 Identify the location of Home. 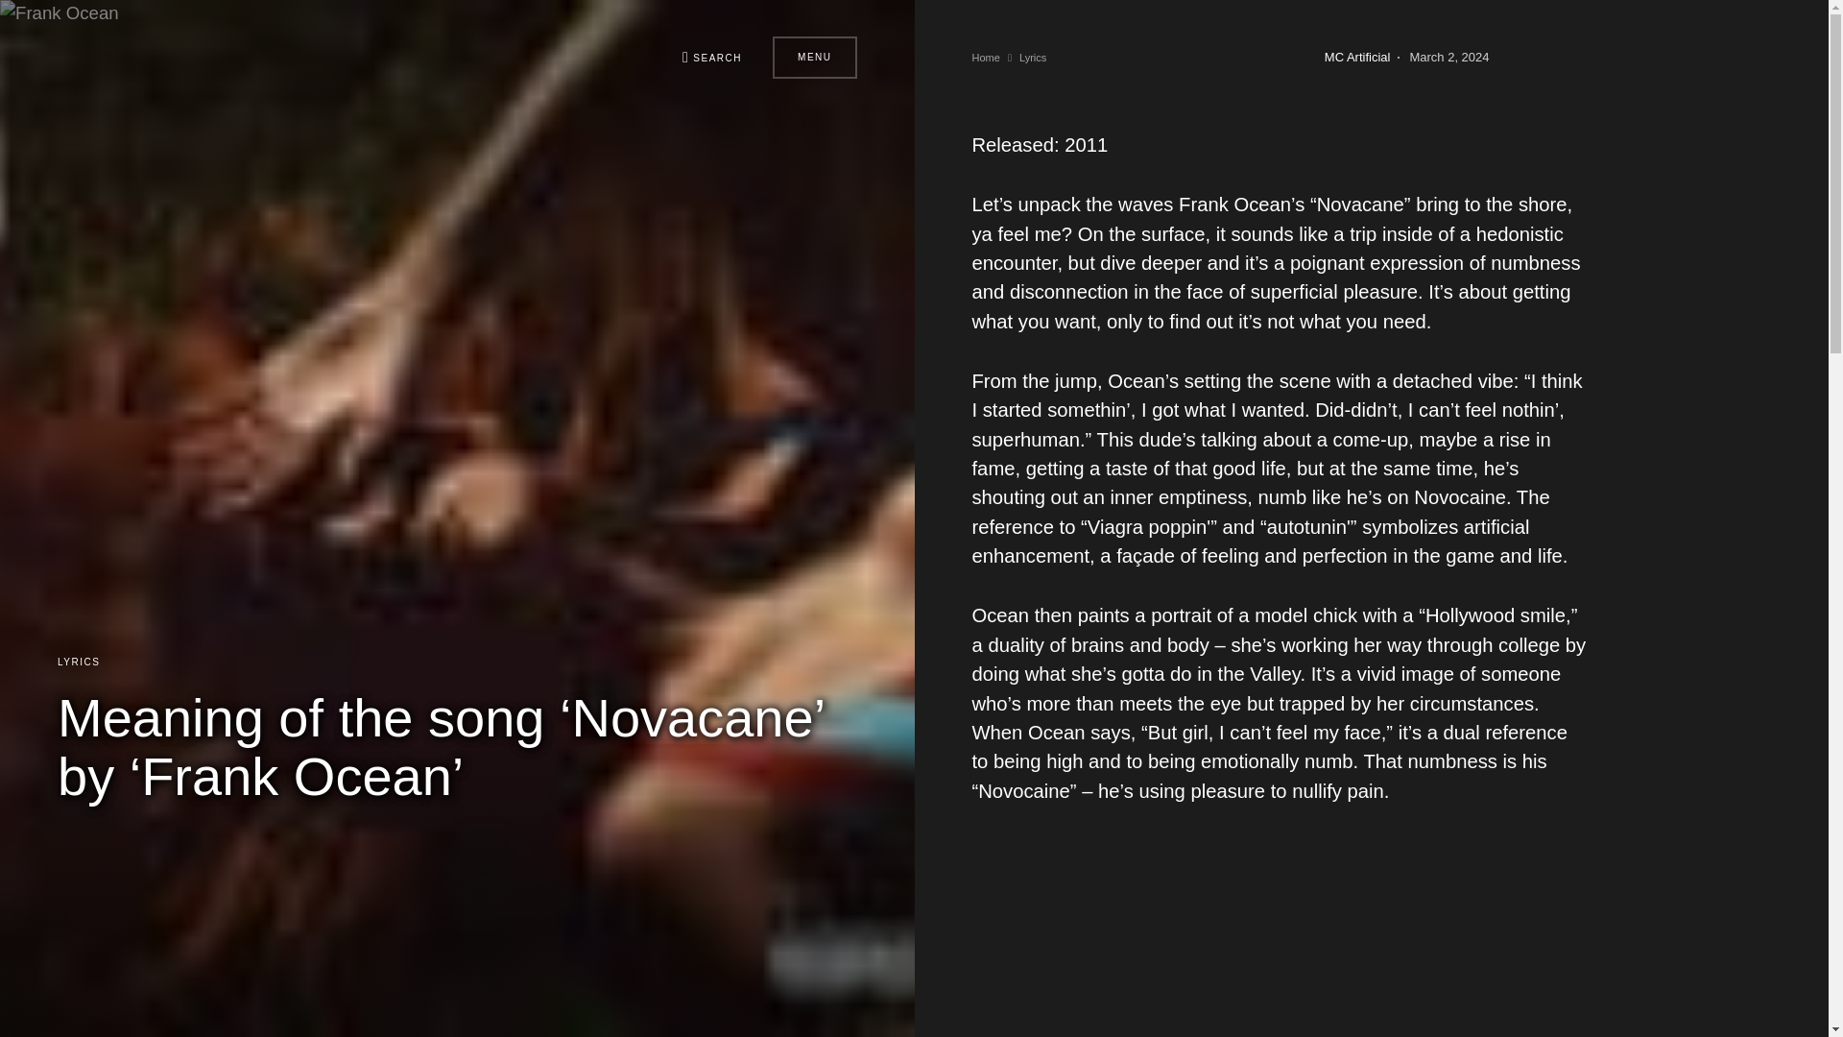
(985, 58).